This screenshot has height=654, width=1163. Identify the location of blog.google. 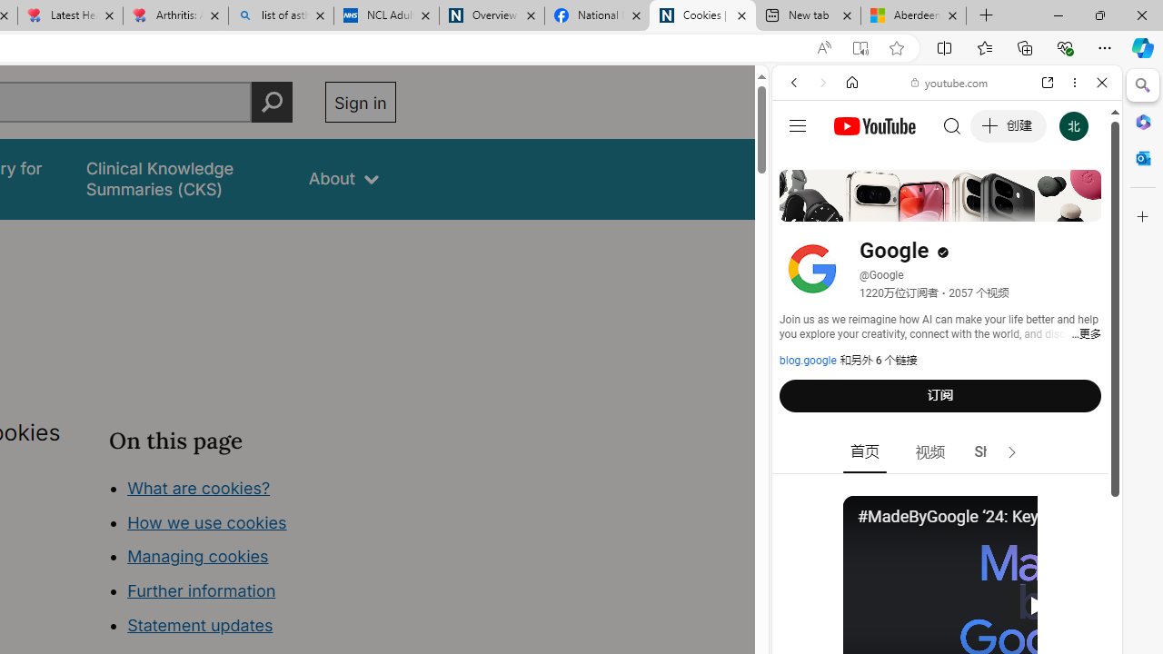
(808, 361).